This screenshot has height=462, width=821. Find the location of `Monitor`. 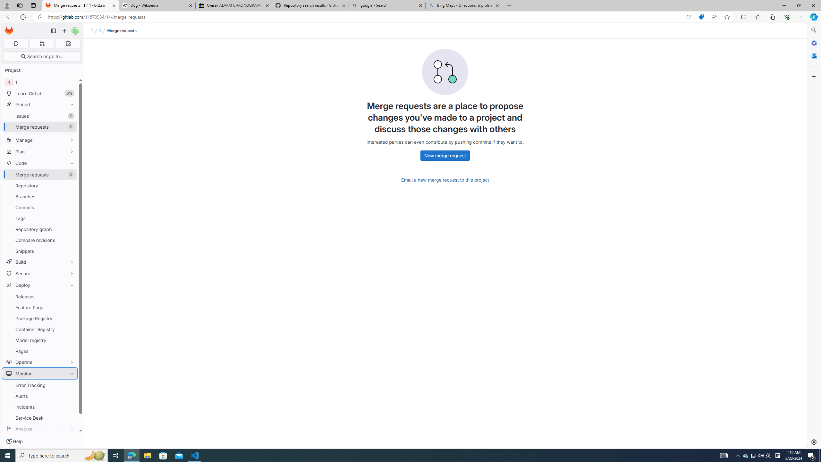

Monitor is located at coordinates (40, 373).